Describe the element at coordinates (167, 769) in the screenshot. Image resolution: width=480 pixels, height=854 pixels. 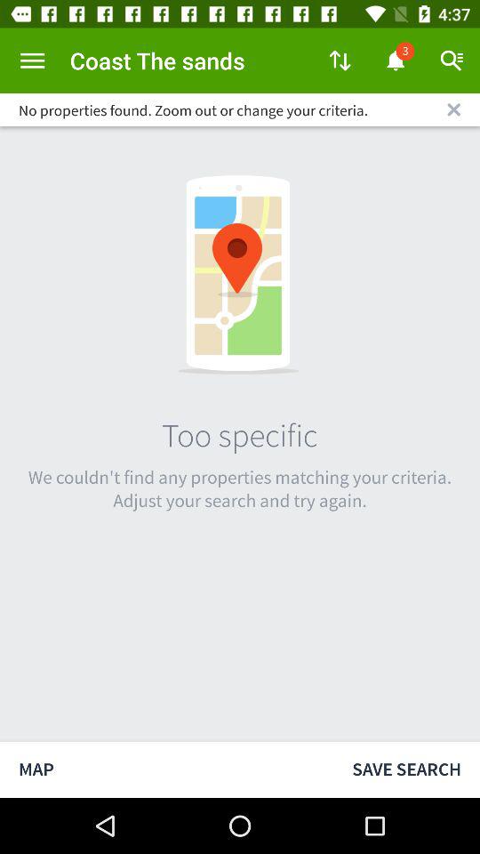
I see `launch item below we couldn t icon` at that location.